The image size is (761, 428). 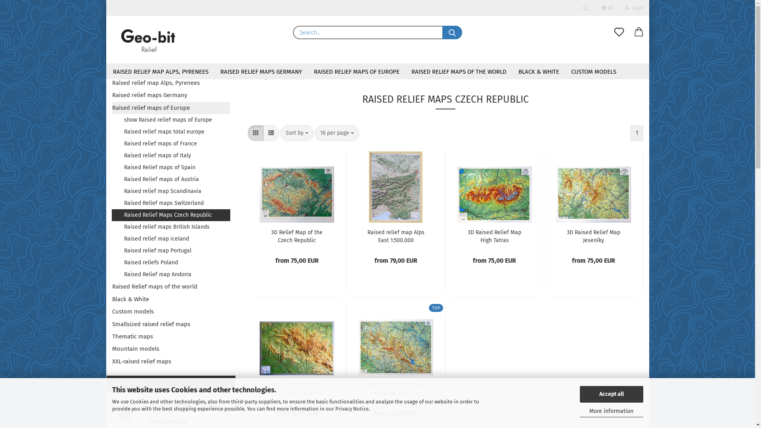 I want to click on Raised relief map Scandinavia, so click(x=171, y=191).